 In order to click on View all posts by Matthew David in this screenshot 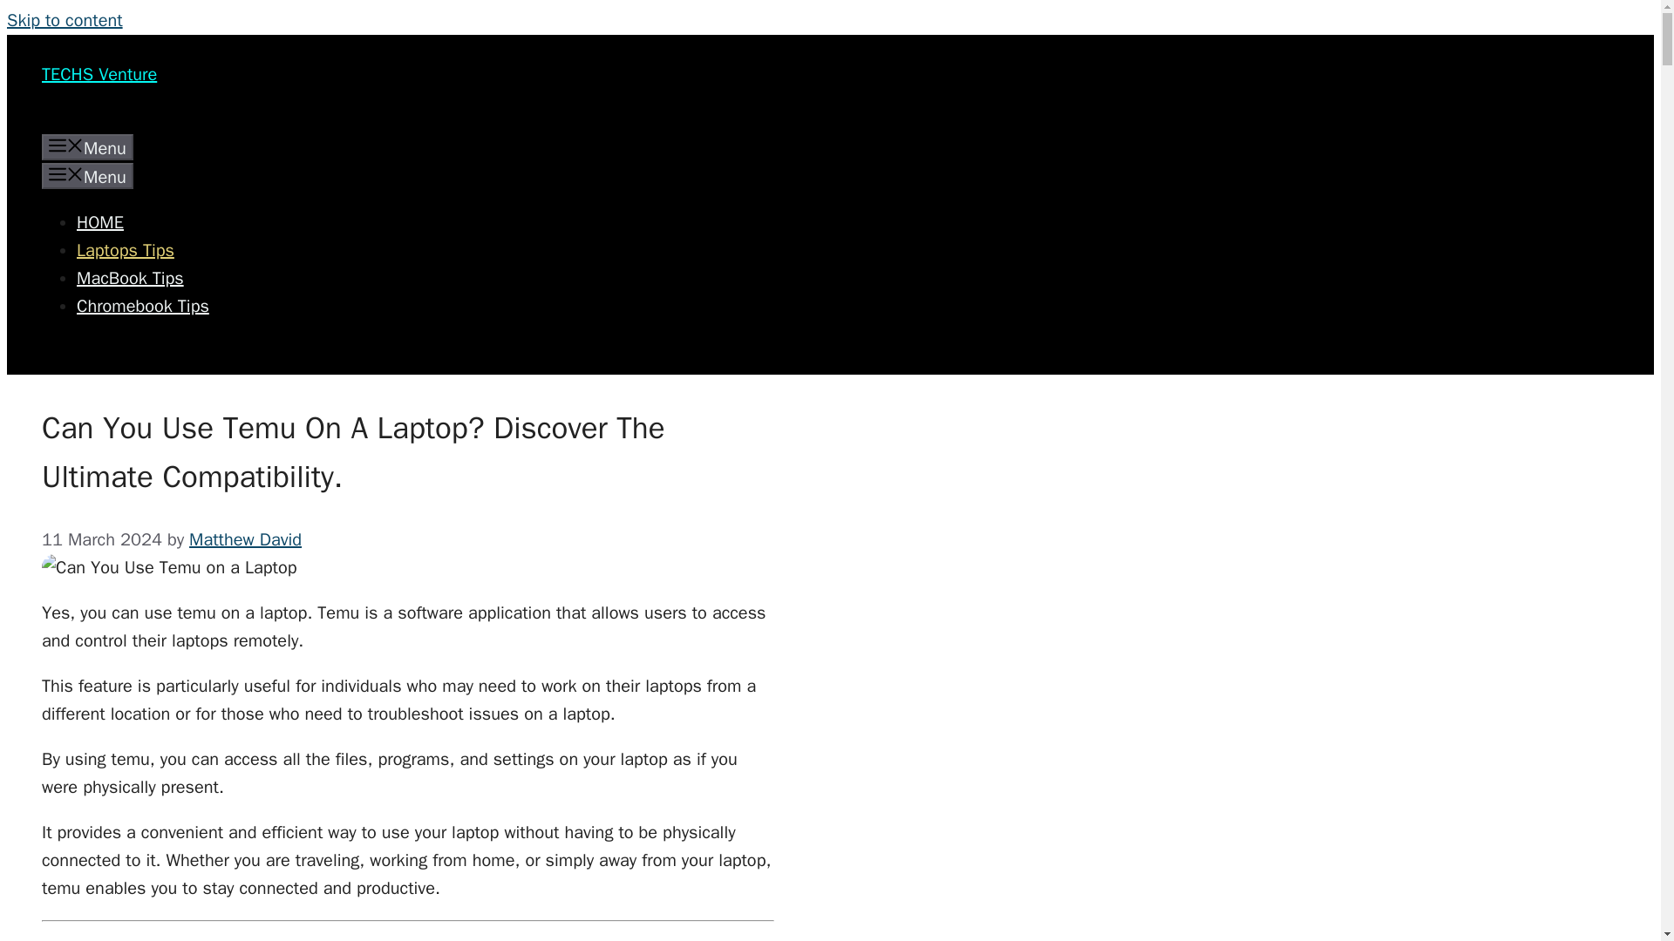, I will do `click(244, 538)`.